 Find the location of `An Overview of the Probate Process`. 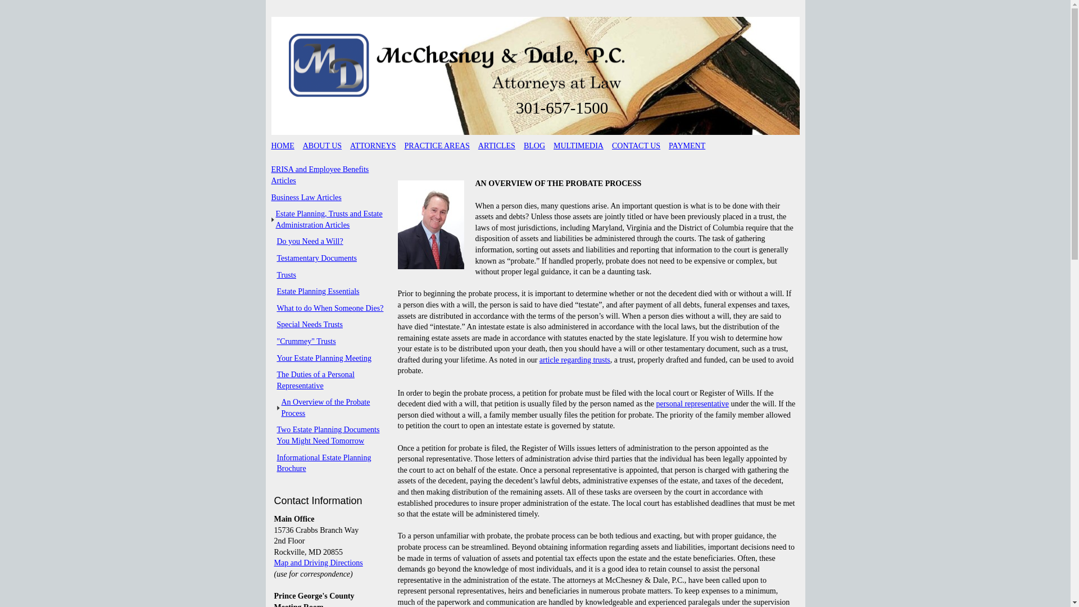

An Overview of the Probate Process is located at coordinates (332, 408).